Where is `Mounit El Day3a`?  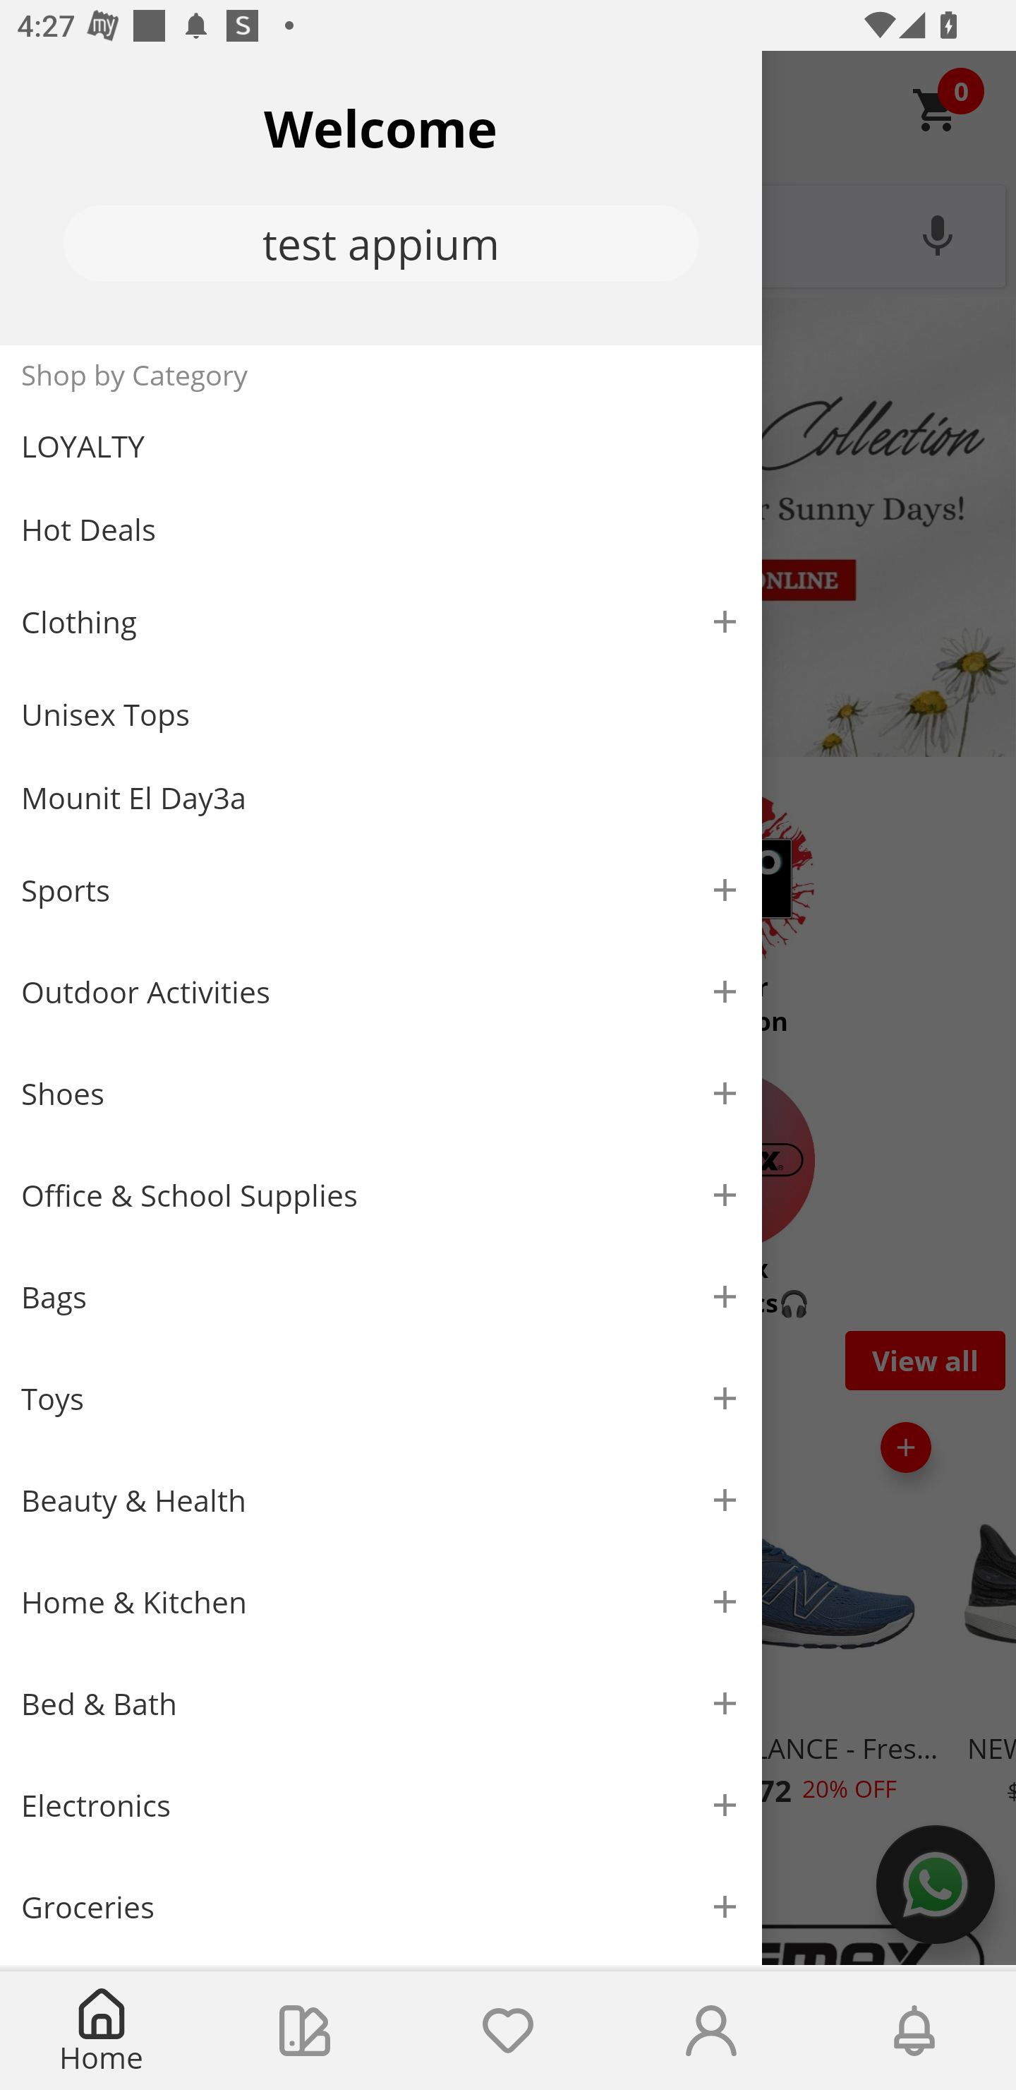 Mounit El Day3a is located at coordinates (381, 798).